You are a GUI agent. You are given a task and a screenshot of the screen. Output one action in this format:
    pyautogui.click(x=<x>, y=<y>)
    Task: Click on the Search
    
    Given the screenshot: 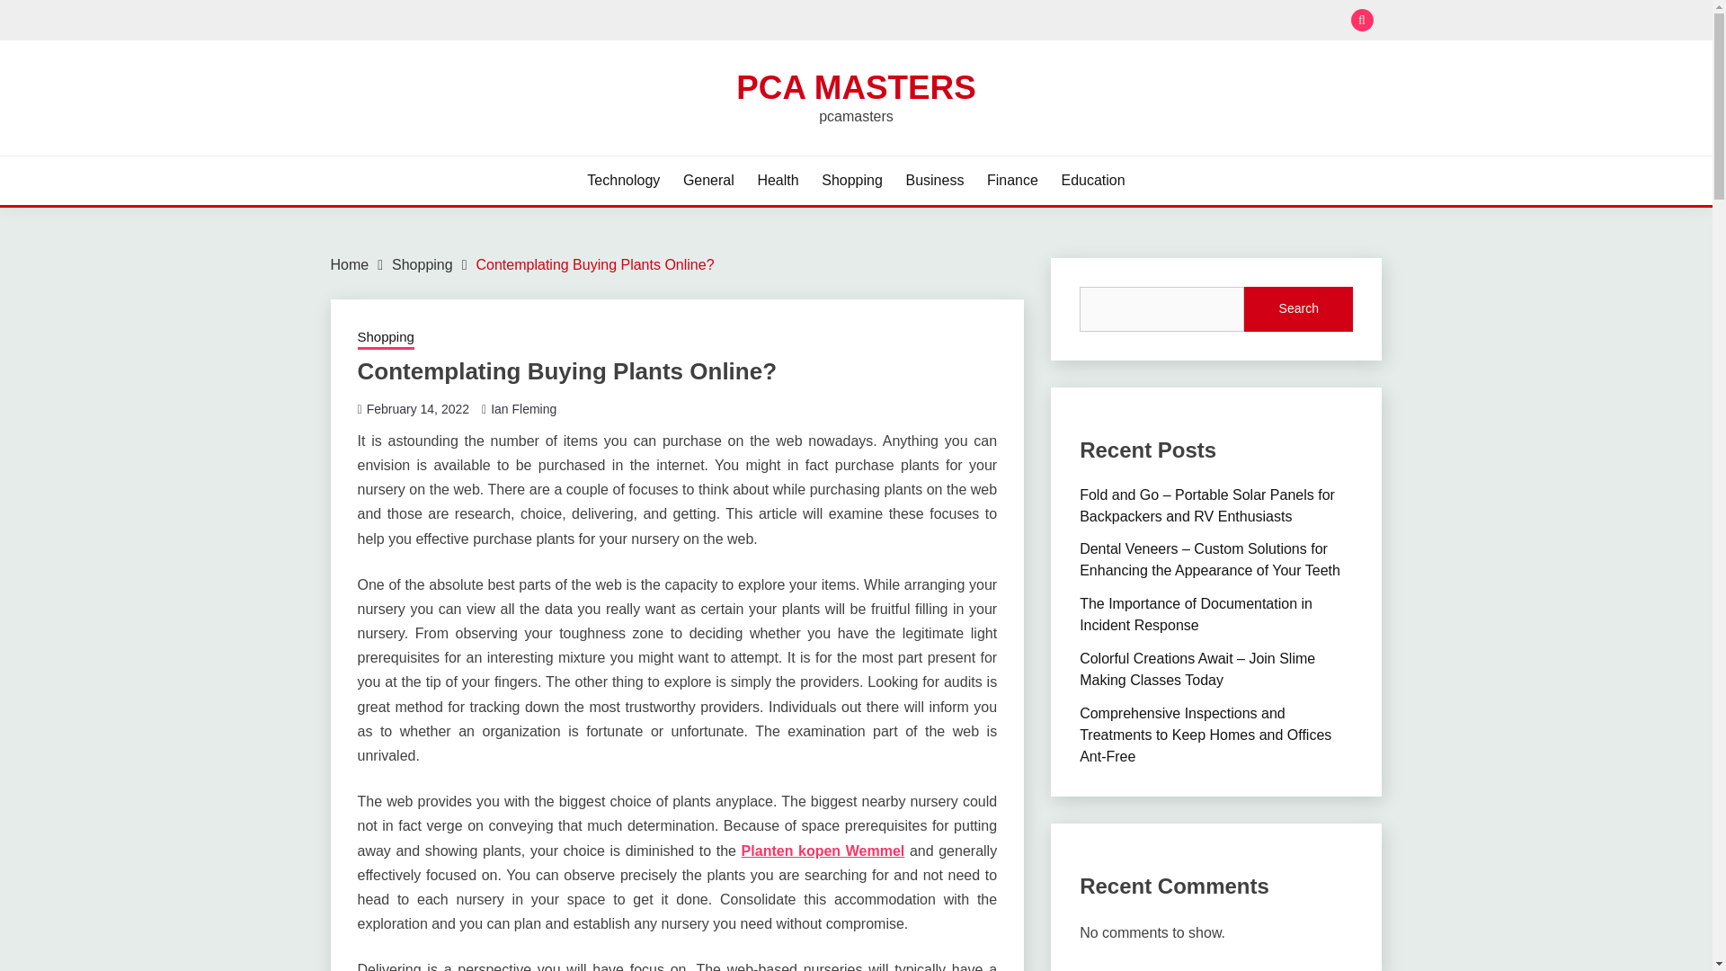 What is the action you would take?
    pyautogui.click(x=1298, y=309)
    